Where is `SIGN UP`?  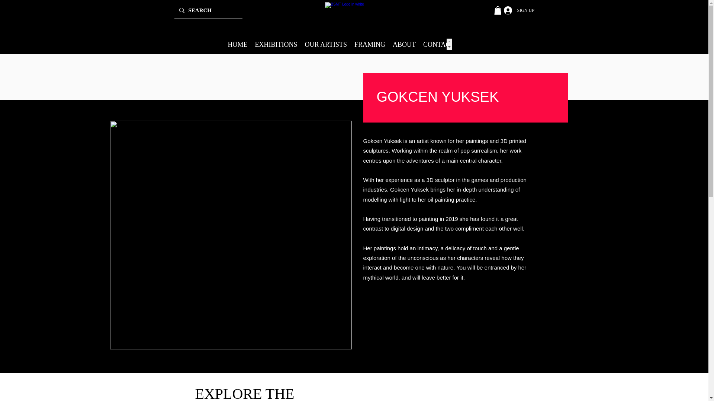
SIGN UP is located at coordinates (505, 10).